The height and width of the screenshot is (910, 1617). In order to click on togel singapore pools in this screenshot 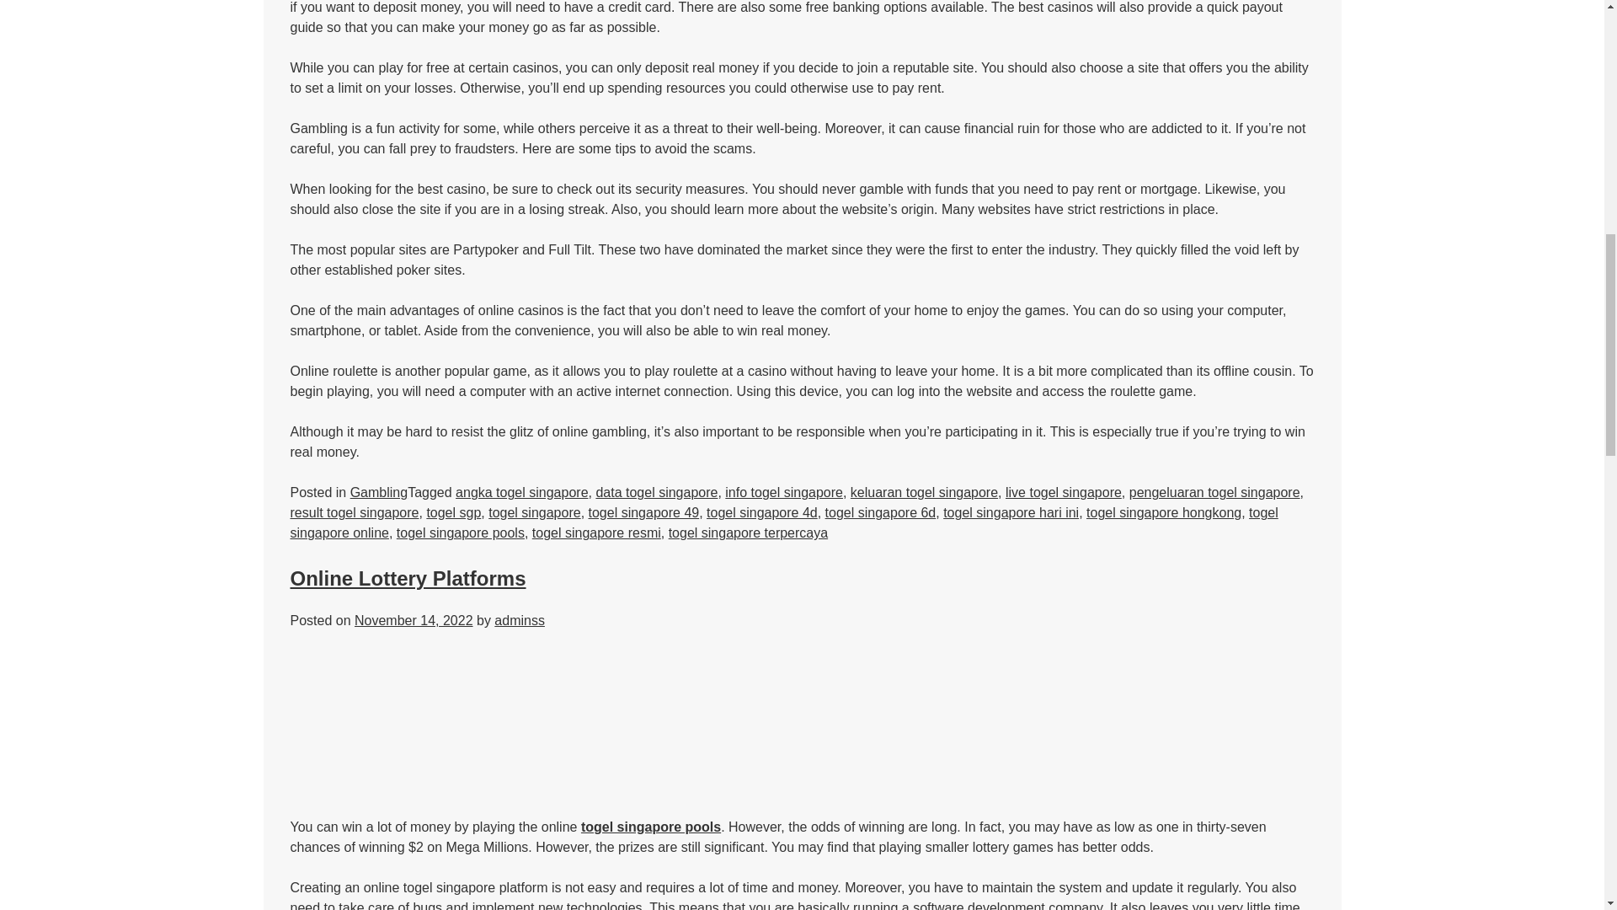, I will do `click(460, 533)`.